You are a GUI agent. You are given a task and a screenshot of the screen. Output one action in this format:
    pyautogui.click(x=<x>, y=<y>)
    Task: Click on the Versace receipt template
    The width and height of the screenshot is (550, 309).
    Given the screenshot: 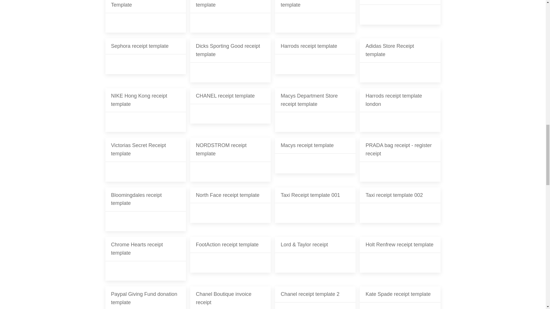 What is the action you would take?
    pyautogui.click(x=400, y=16)
    